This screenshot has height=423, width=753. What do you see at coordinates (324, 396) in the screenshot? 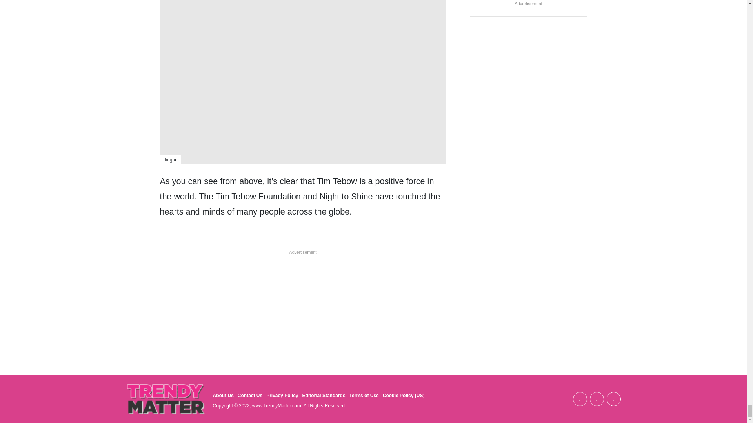
I see `Editorial Standards` at bounding box center [324, 396].